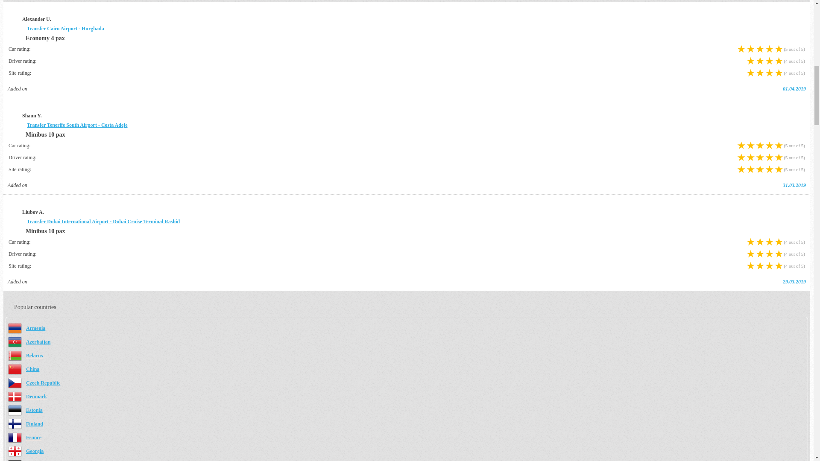 The width and height of the screenshot is (820, 461). Describe the element at coordinates (35, 328) in the screenshot. I see `Transfer booking Armenia` at that location.